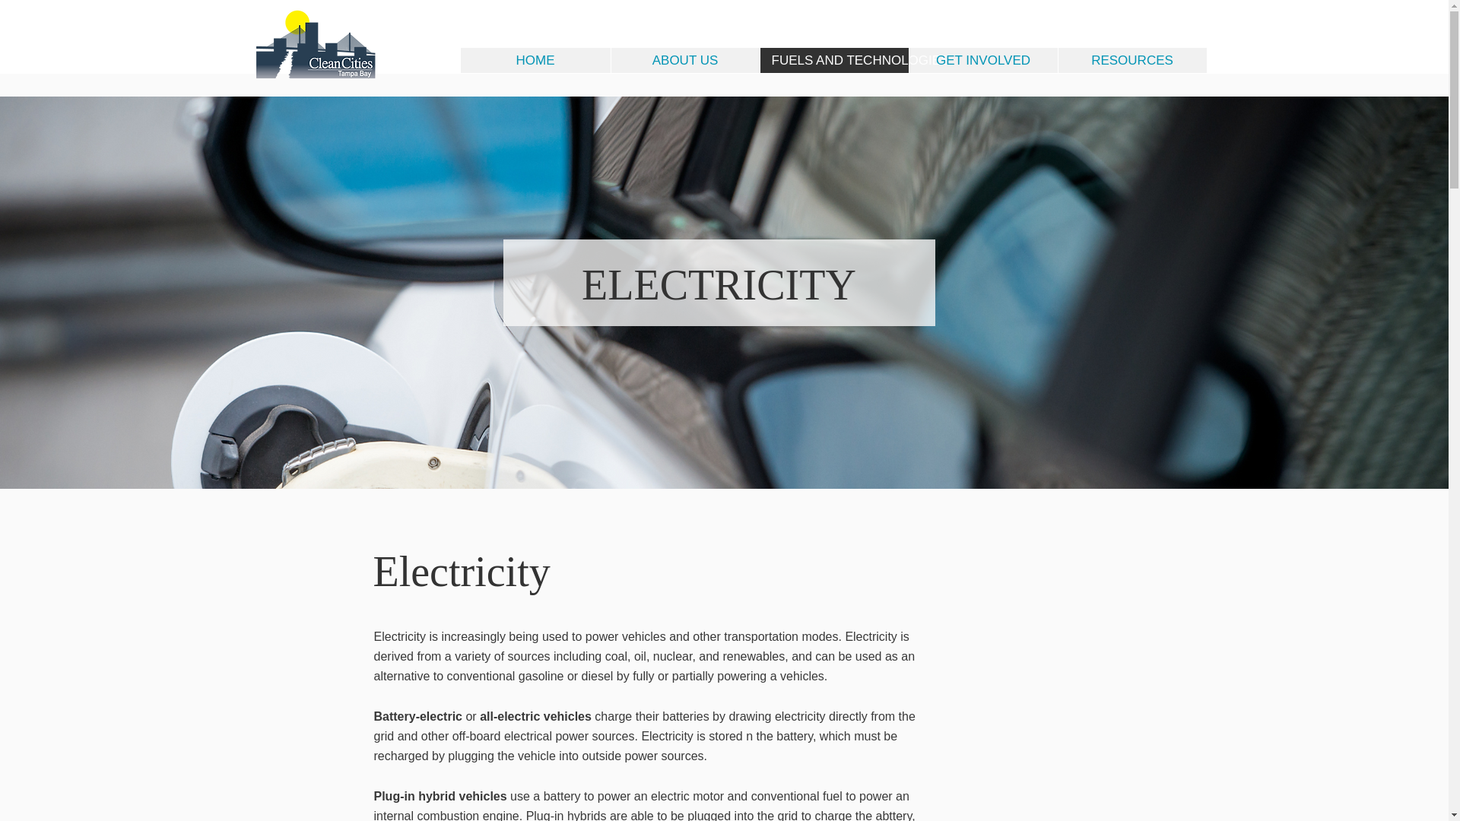 The image size is (1460, 821). What do you see at coordinates (982, 60) in the screenshot?
I see `GET INVOLVED` at bounding box center [982, 60].